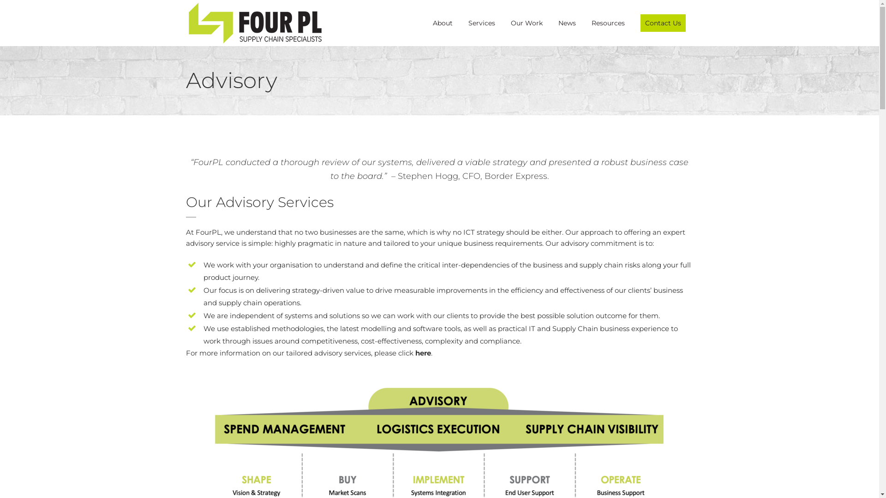 The height and width of the screenshot is (498, 886). Describe the element at coordinates (608, 23) in the screenshot. I see `Resources` at that location.